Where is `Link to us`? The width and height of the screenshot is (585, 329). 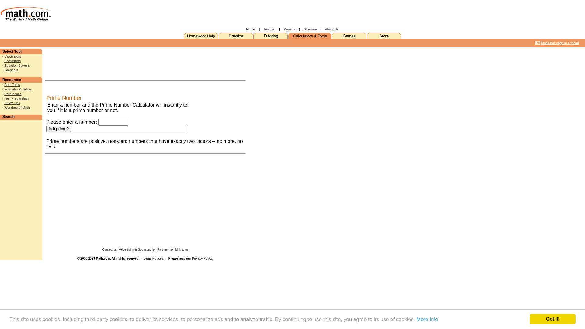
Link to us is located at coordinates (182, 250).